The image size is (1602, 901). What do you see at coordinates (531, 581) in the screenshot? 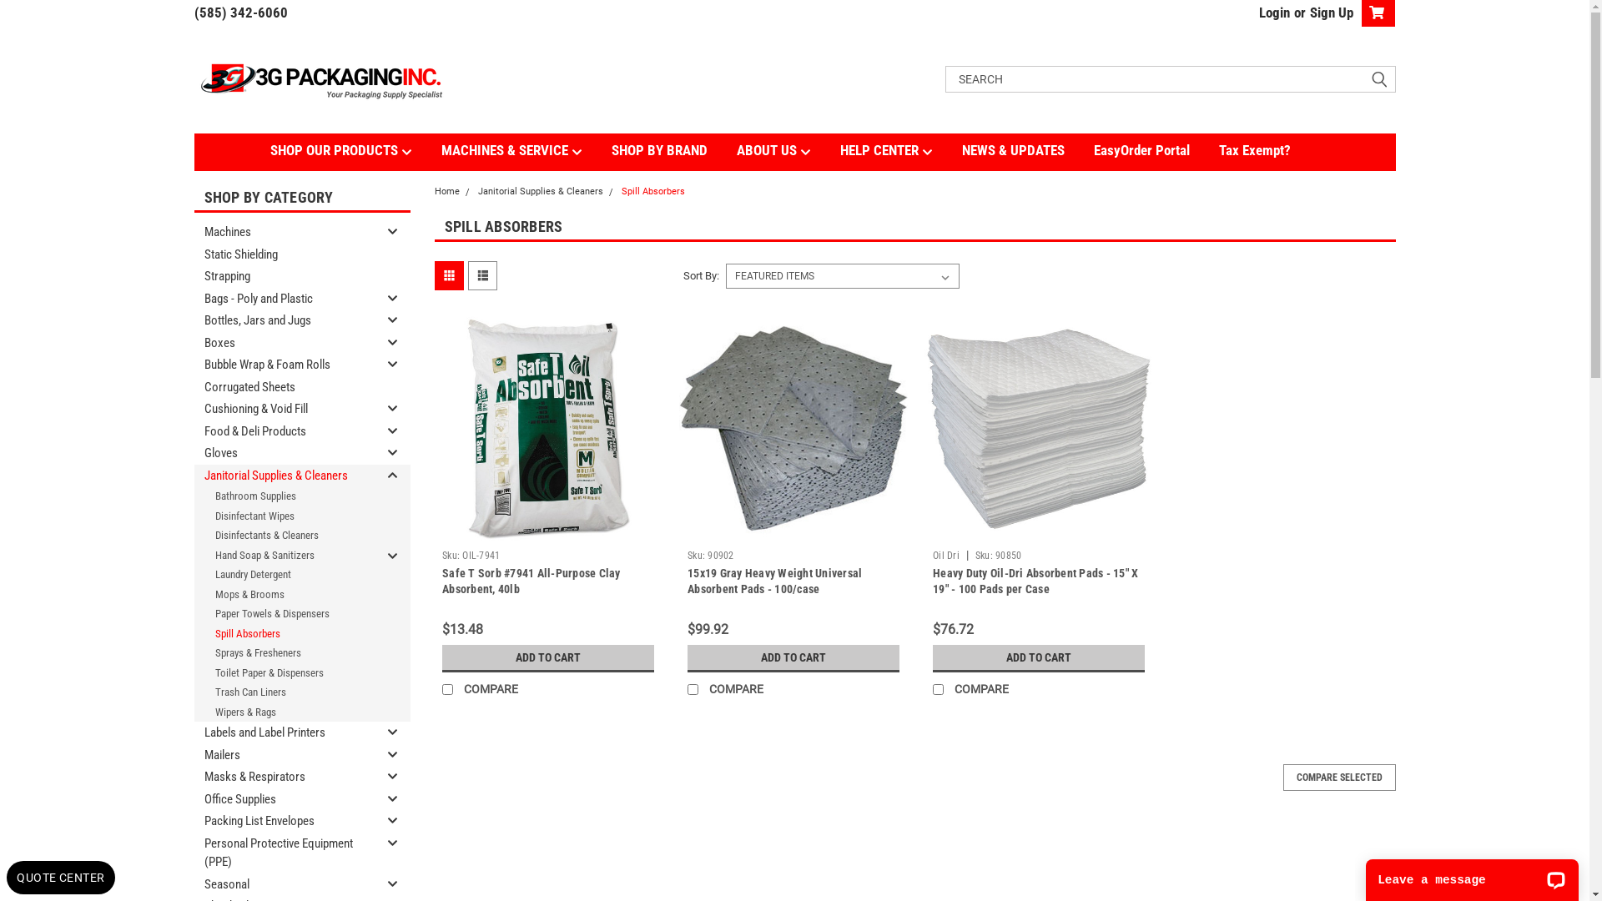
I see `Safe T Sorb #7941 All-Purpose Clay Absorbent, 40lb` at bounding box center [531, 581].